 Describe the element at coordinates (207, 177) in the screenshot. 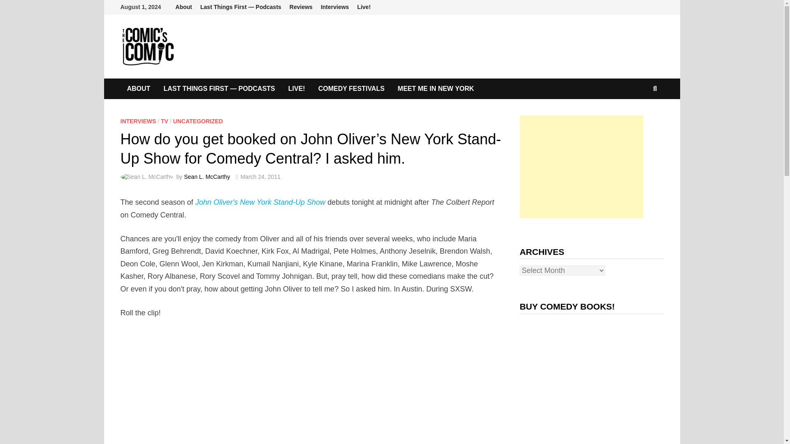

I see `Sean L. McCarthy` at that location.